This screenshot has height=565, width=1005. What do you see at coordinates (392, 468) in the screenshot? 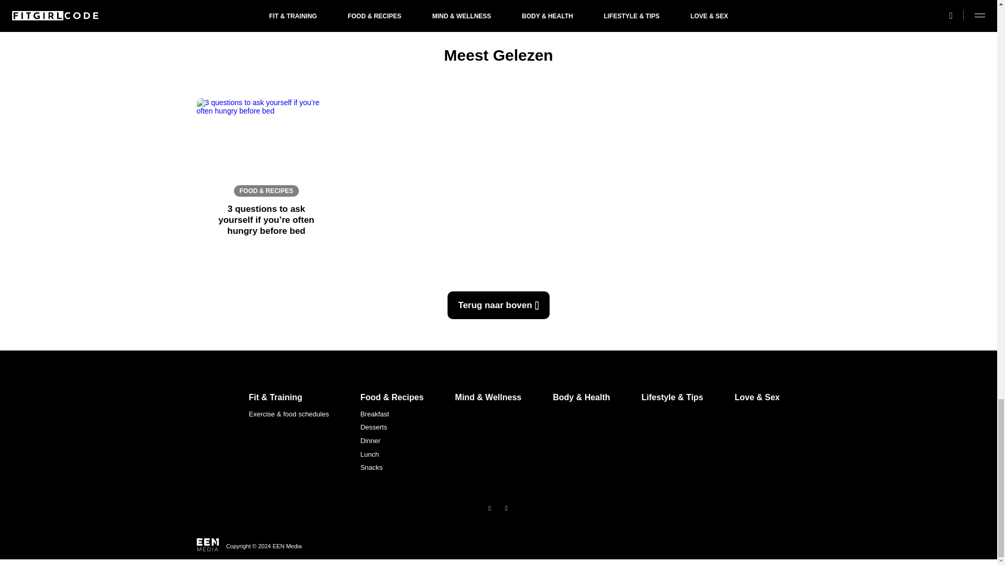
I see `Snacks` at bounding box center [392, 468].